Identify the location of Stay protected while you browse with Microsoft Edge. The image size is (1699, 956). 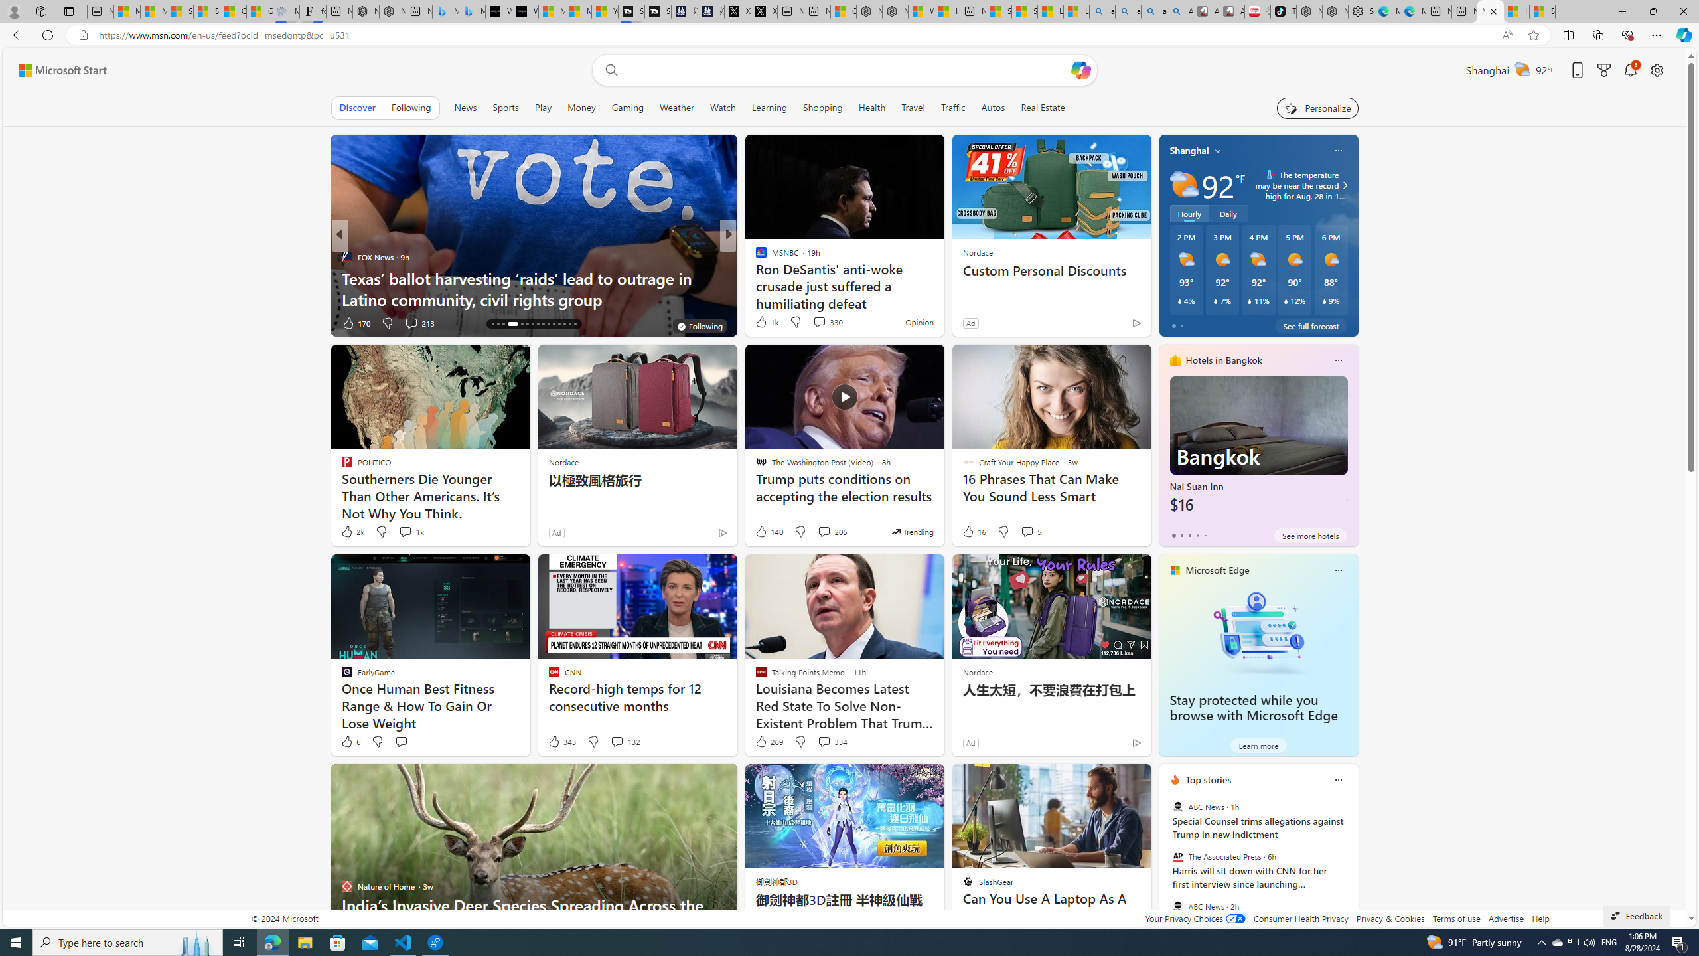
(1258, 632).